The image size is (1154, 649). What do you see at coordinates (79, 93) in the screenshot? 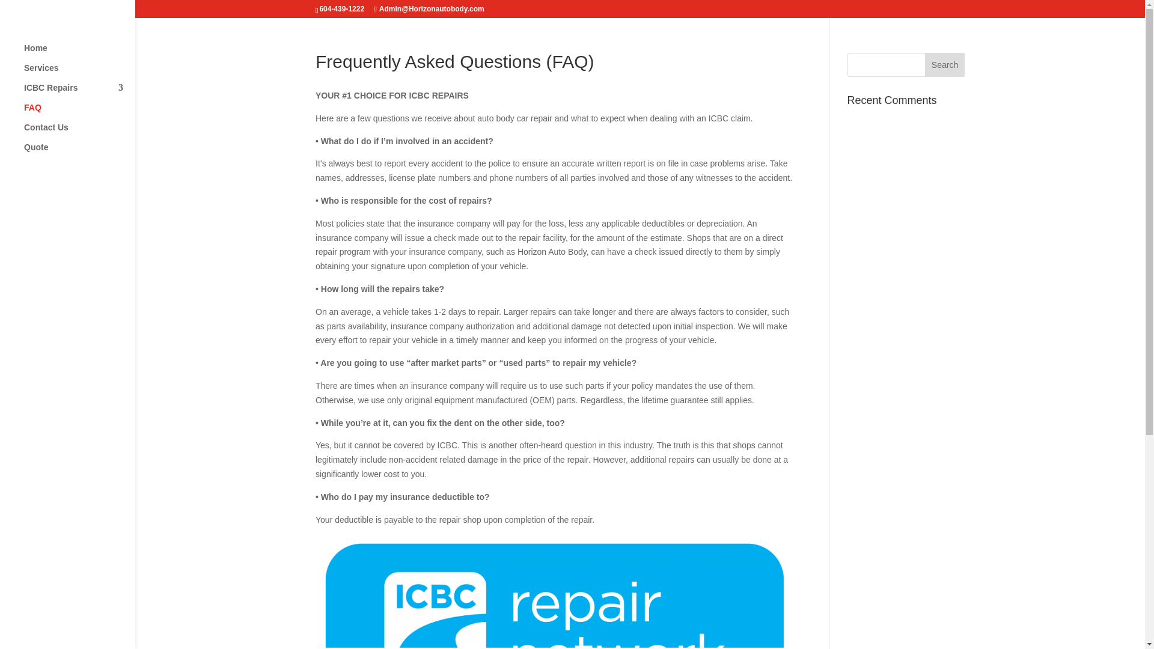
I see `ICBC Repairs` at bounding box center [79, 93].